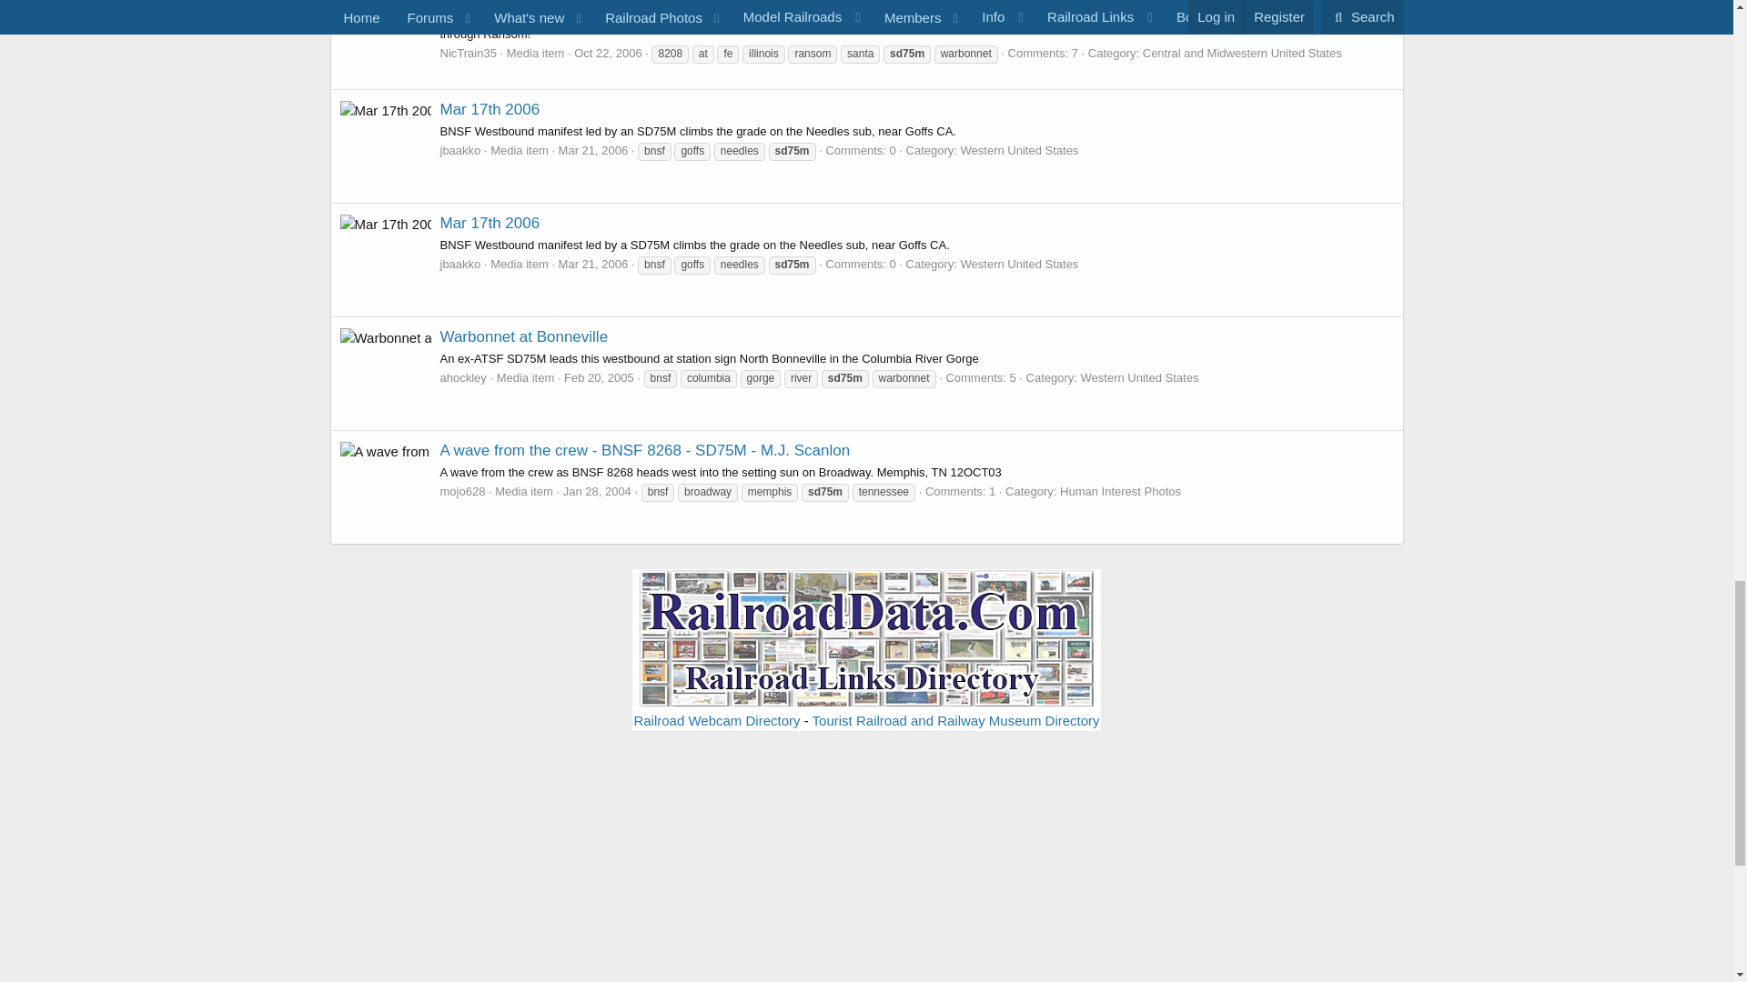 The image size is (1747, 982). Describe the element at coordinates (597, 491) in the screenshot. I see `Jan 28, 2004 at 6:18 PM` at that location.